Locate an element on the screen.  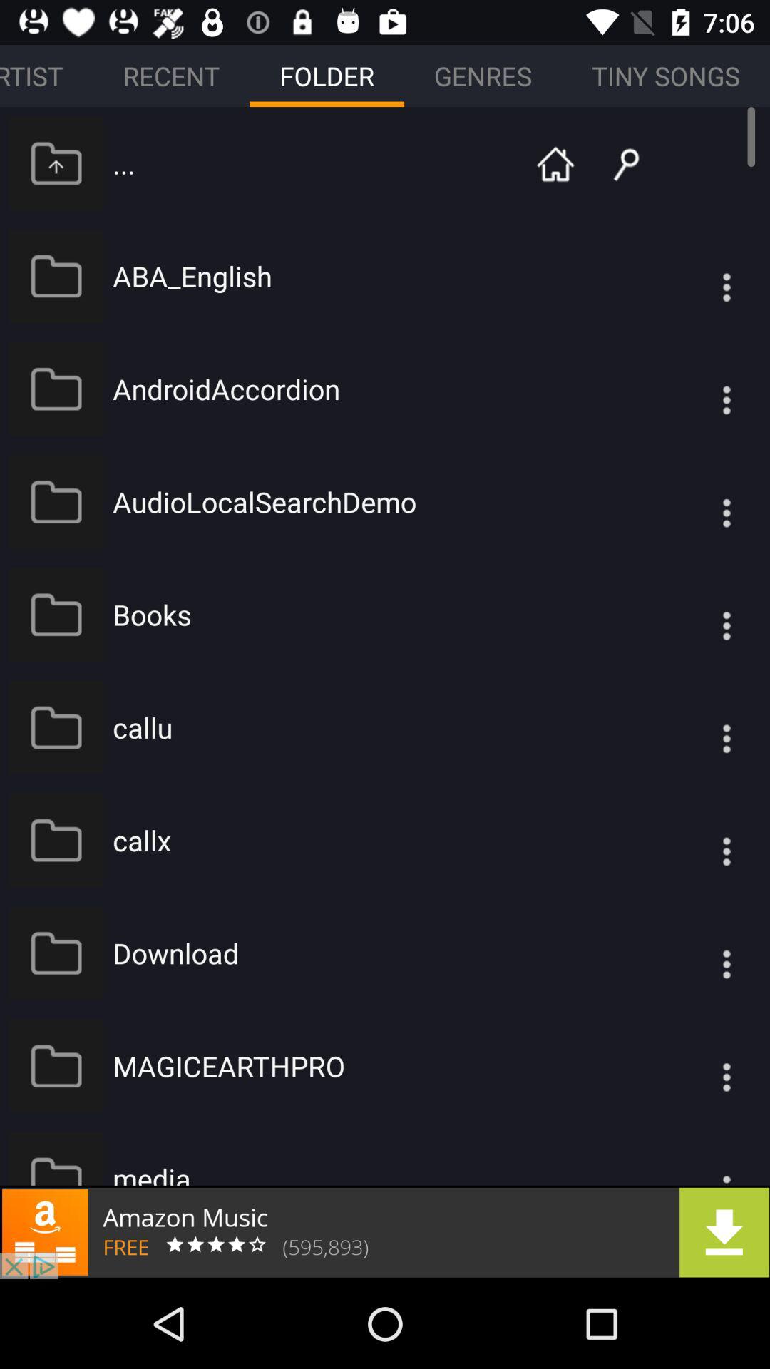
open options menu is located at coordinates (698, 727).